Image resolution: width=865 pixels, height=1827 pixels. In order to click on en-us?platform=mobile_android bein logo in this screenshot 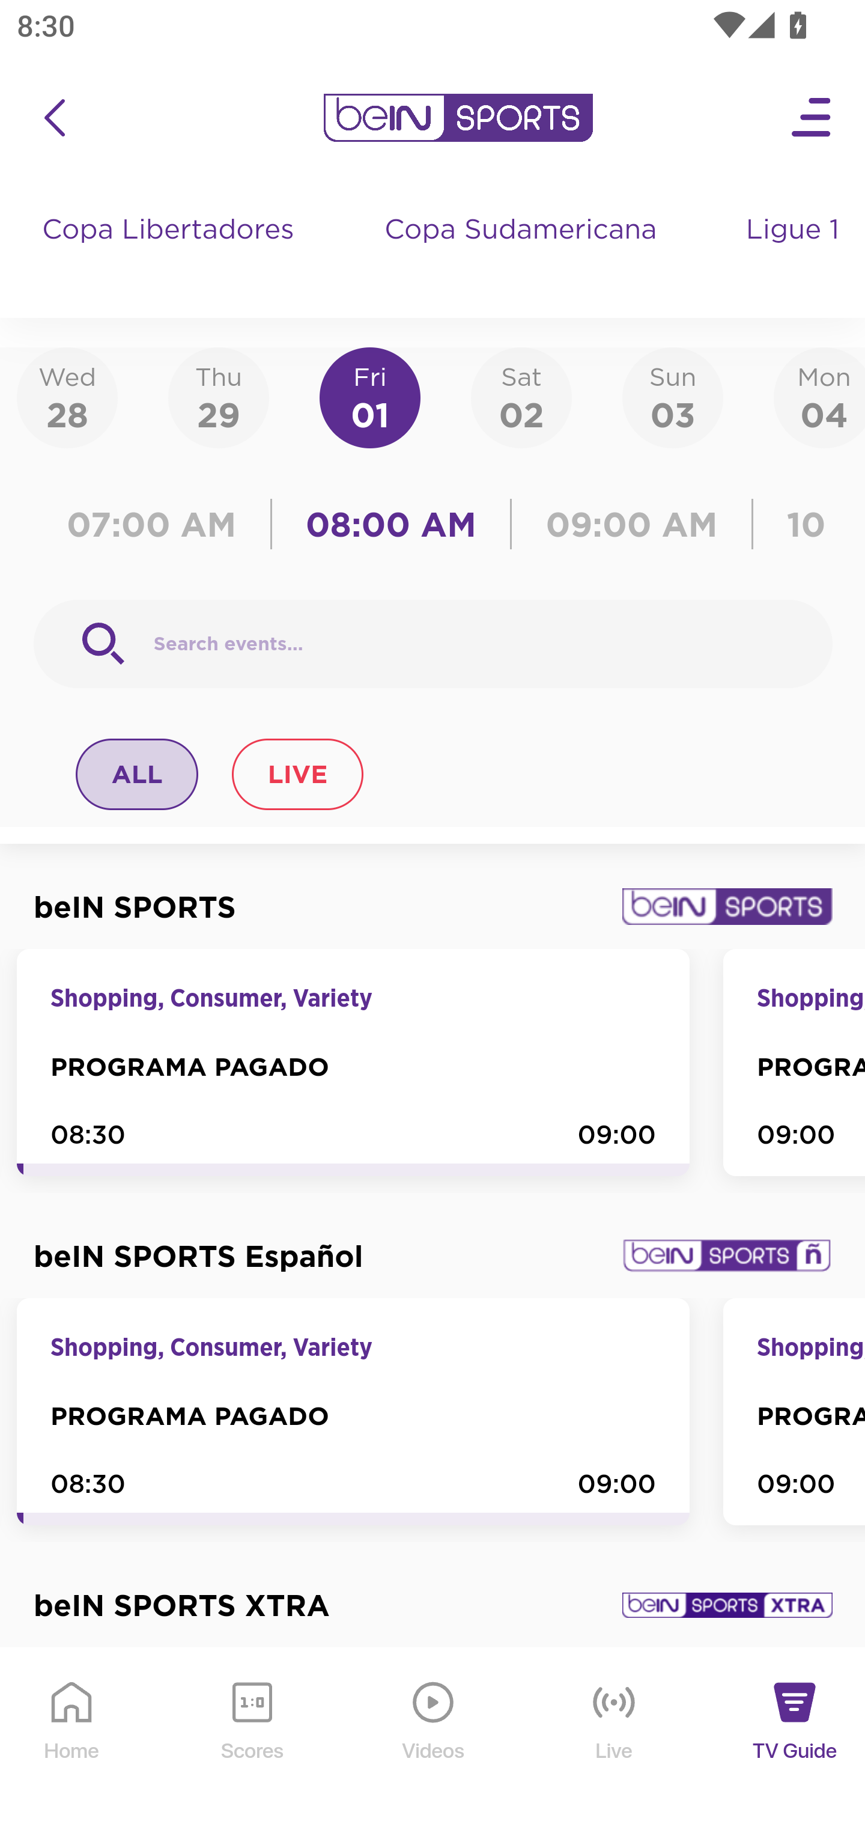, I will do `click(458, 118)`.